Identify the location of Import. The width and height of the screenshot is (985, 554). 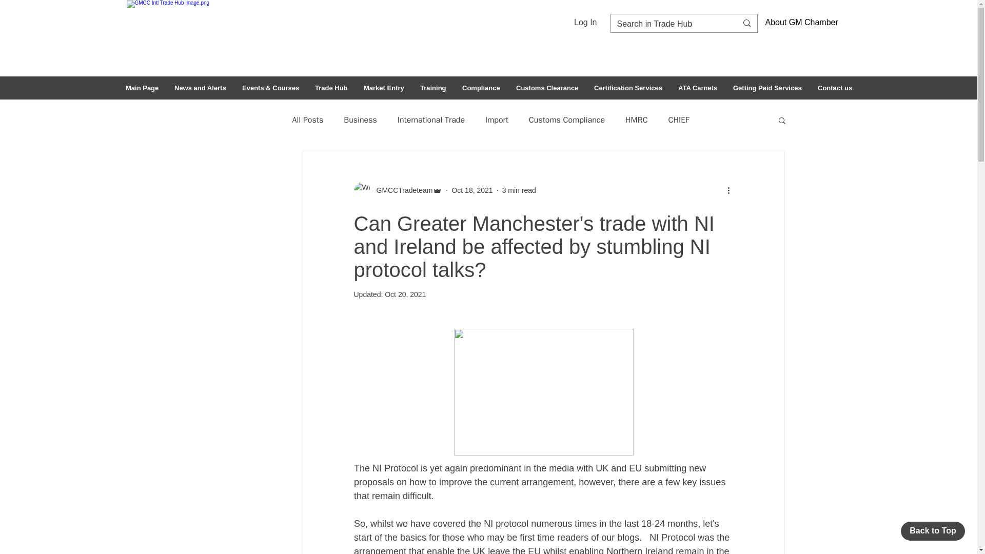
(497, 120).